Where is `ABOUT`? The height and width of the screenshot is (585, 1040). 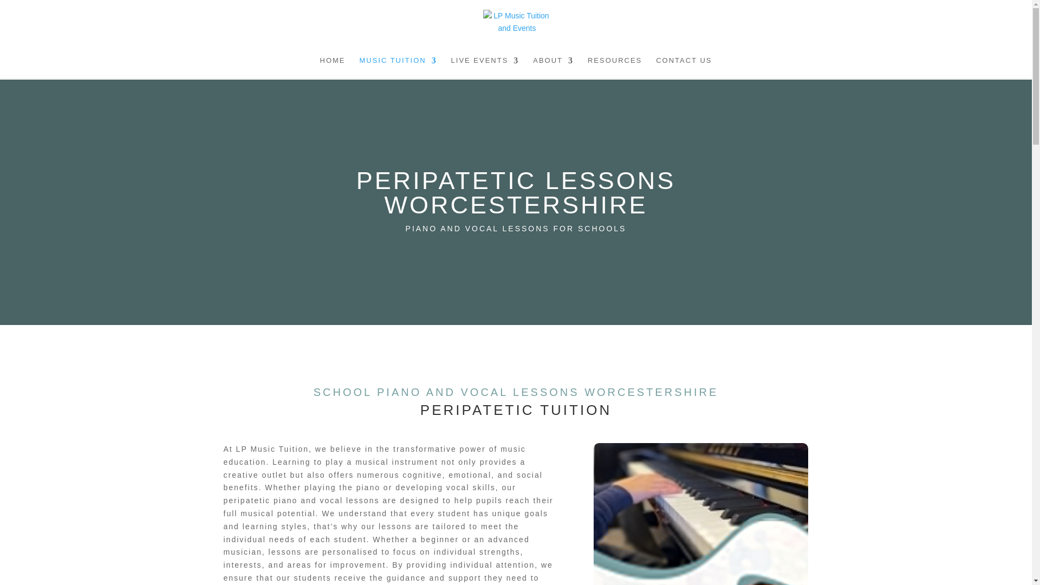 ABOUT is located at coordinates (553, 67).